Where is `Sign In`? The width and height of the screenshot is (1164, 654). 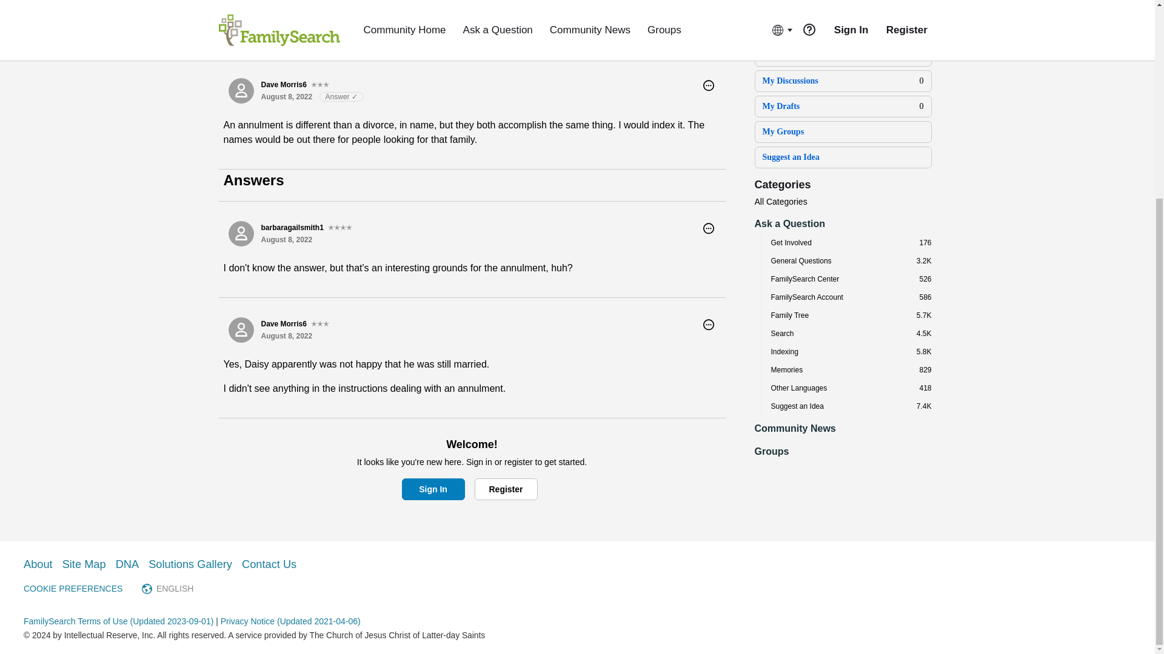
Sign In is located at coordinates (433, 489).